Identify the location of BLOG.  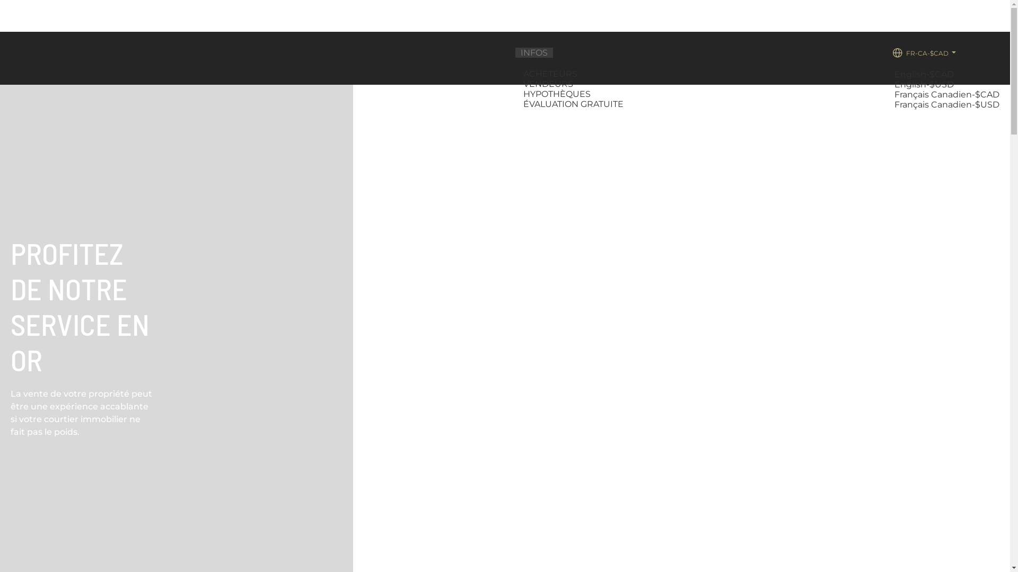
(652, 104).